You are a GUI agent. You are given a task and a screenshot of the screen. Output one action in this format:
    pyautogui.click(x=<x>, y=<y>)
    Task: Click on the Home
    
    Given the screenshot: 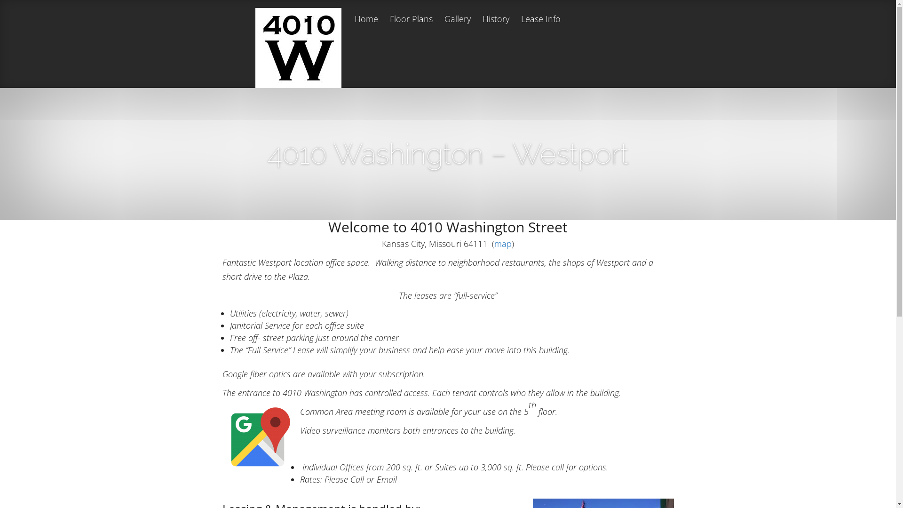 What is the action you would take?
    pyautogui.click(x=366, y=27)
    